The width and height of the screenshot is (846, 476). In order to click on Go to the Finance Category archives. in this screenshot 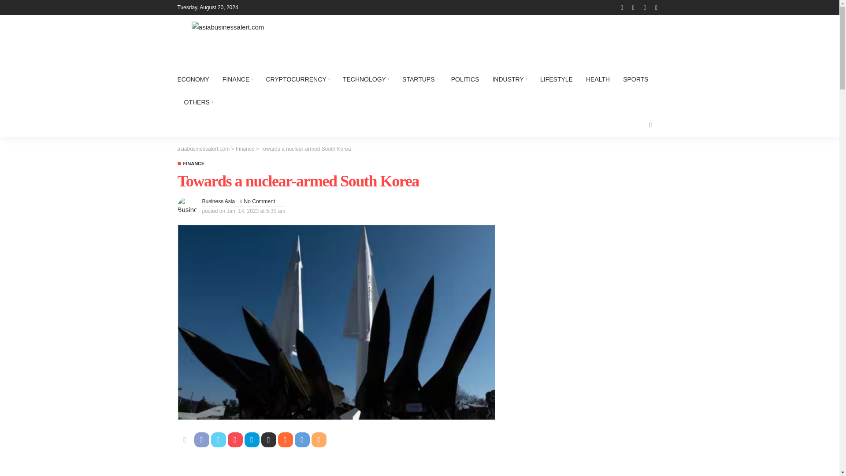, I will do `click(245, 149)`.